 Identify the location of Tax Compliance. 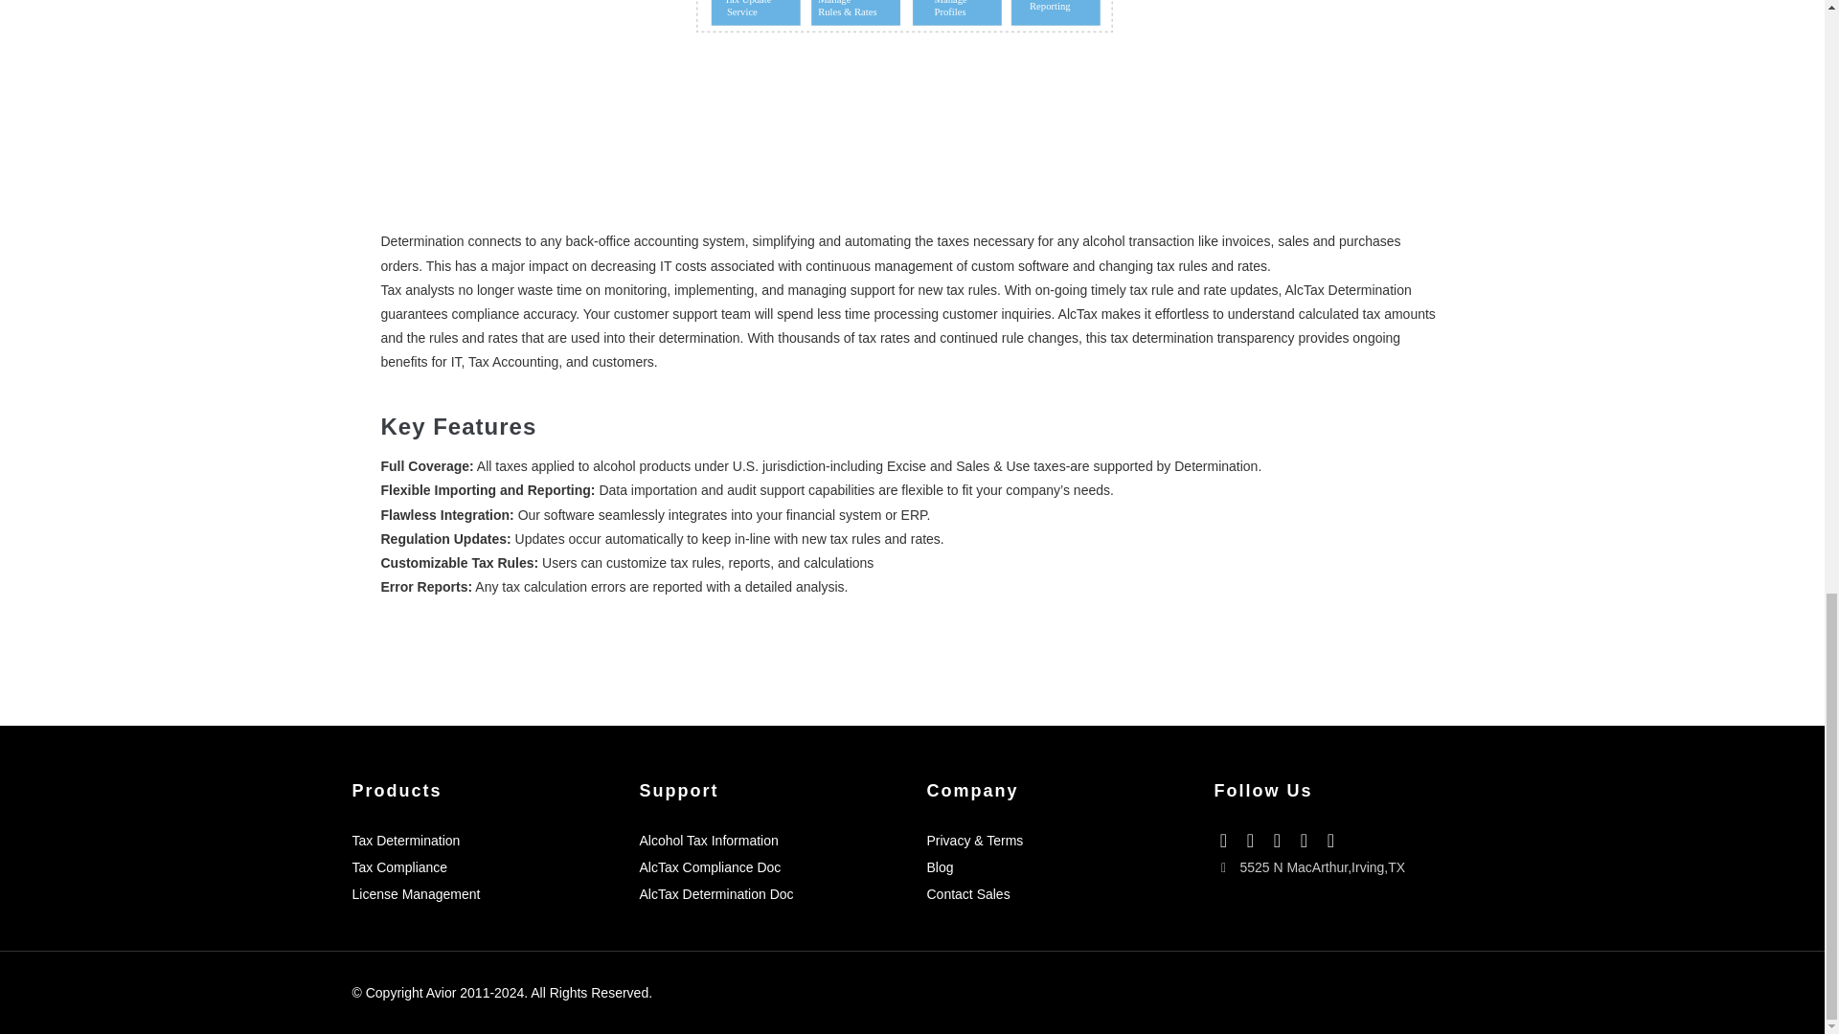
(400, 866).